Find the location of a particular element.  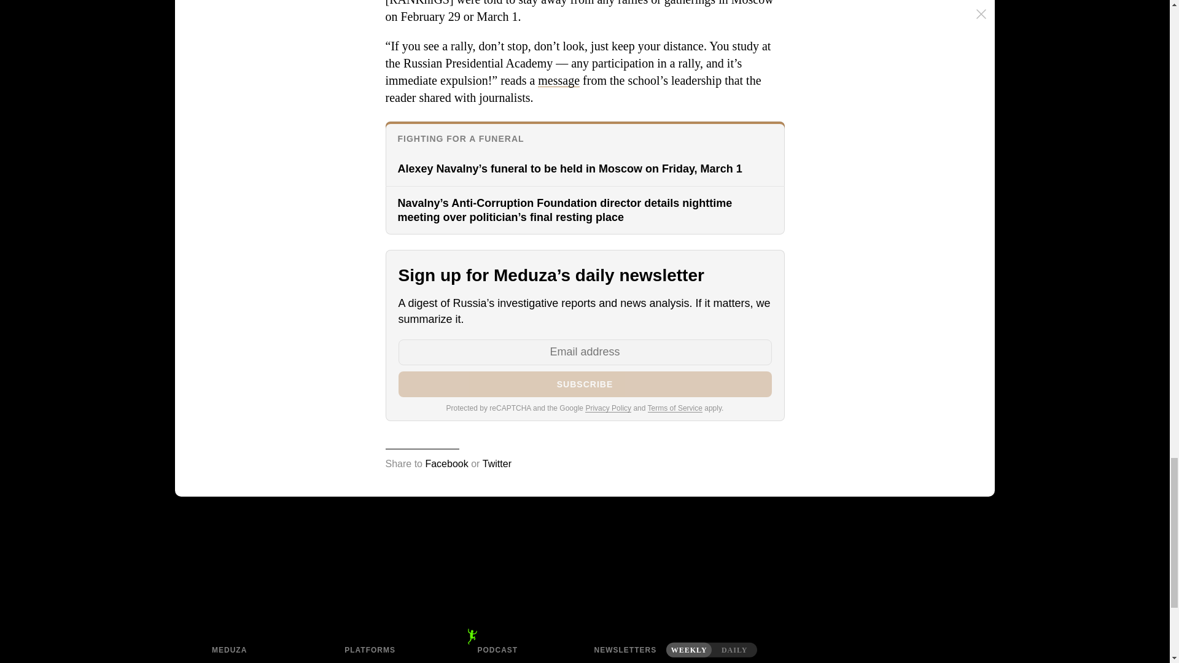

SUBSCRIBE is located at coordinates (585, 384).